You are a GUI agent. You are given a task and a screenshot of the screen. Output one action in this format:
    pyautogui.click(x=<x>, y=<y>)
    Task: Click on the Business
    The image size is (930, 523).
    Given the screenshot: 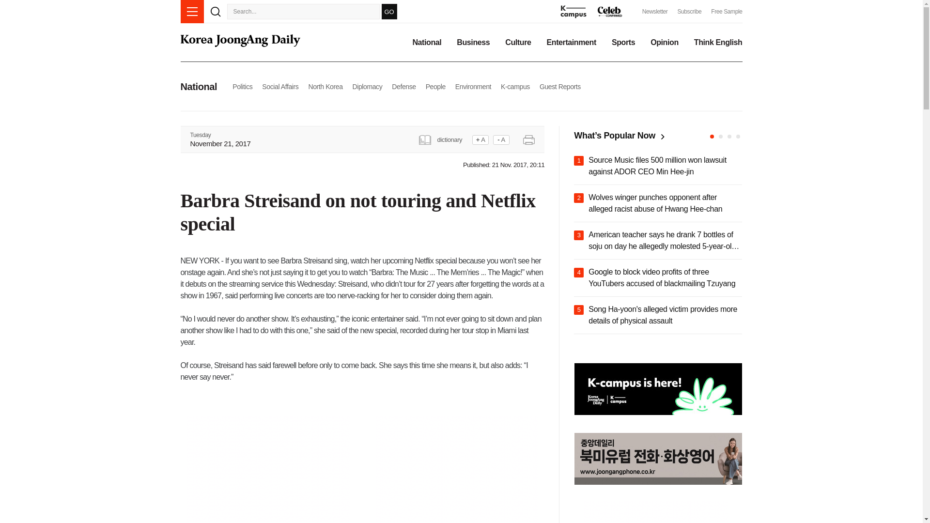 What is the action you would take?
    pyautogui.click(x=473, y=43)
    